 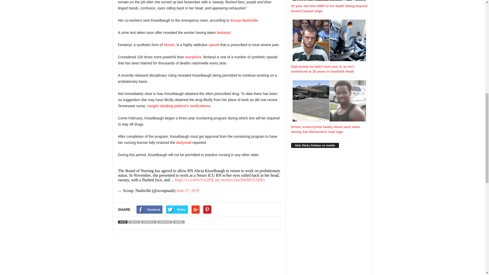 I want to click on Scoop Nashville, so click(x=244, y=20).